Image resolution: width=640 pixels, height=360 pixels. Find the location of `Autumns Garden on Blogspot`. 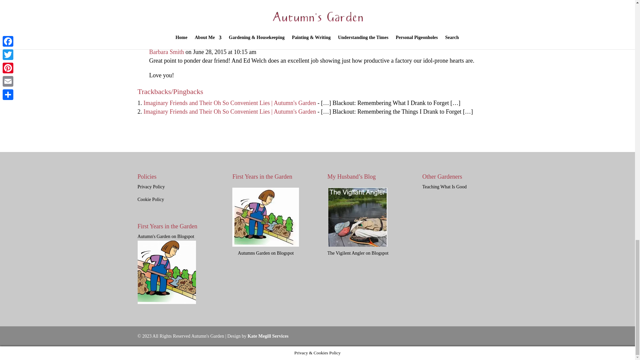

Autumns Garden on Blogspot is located at coordinates (265, 249).